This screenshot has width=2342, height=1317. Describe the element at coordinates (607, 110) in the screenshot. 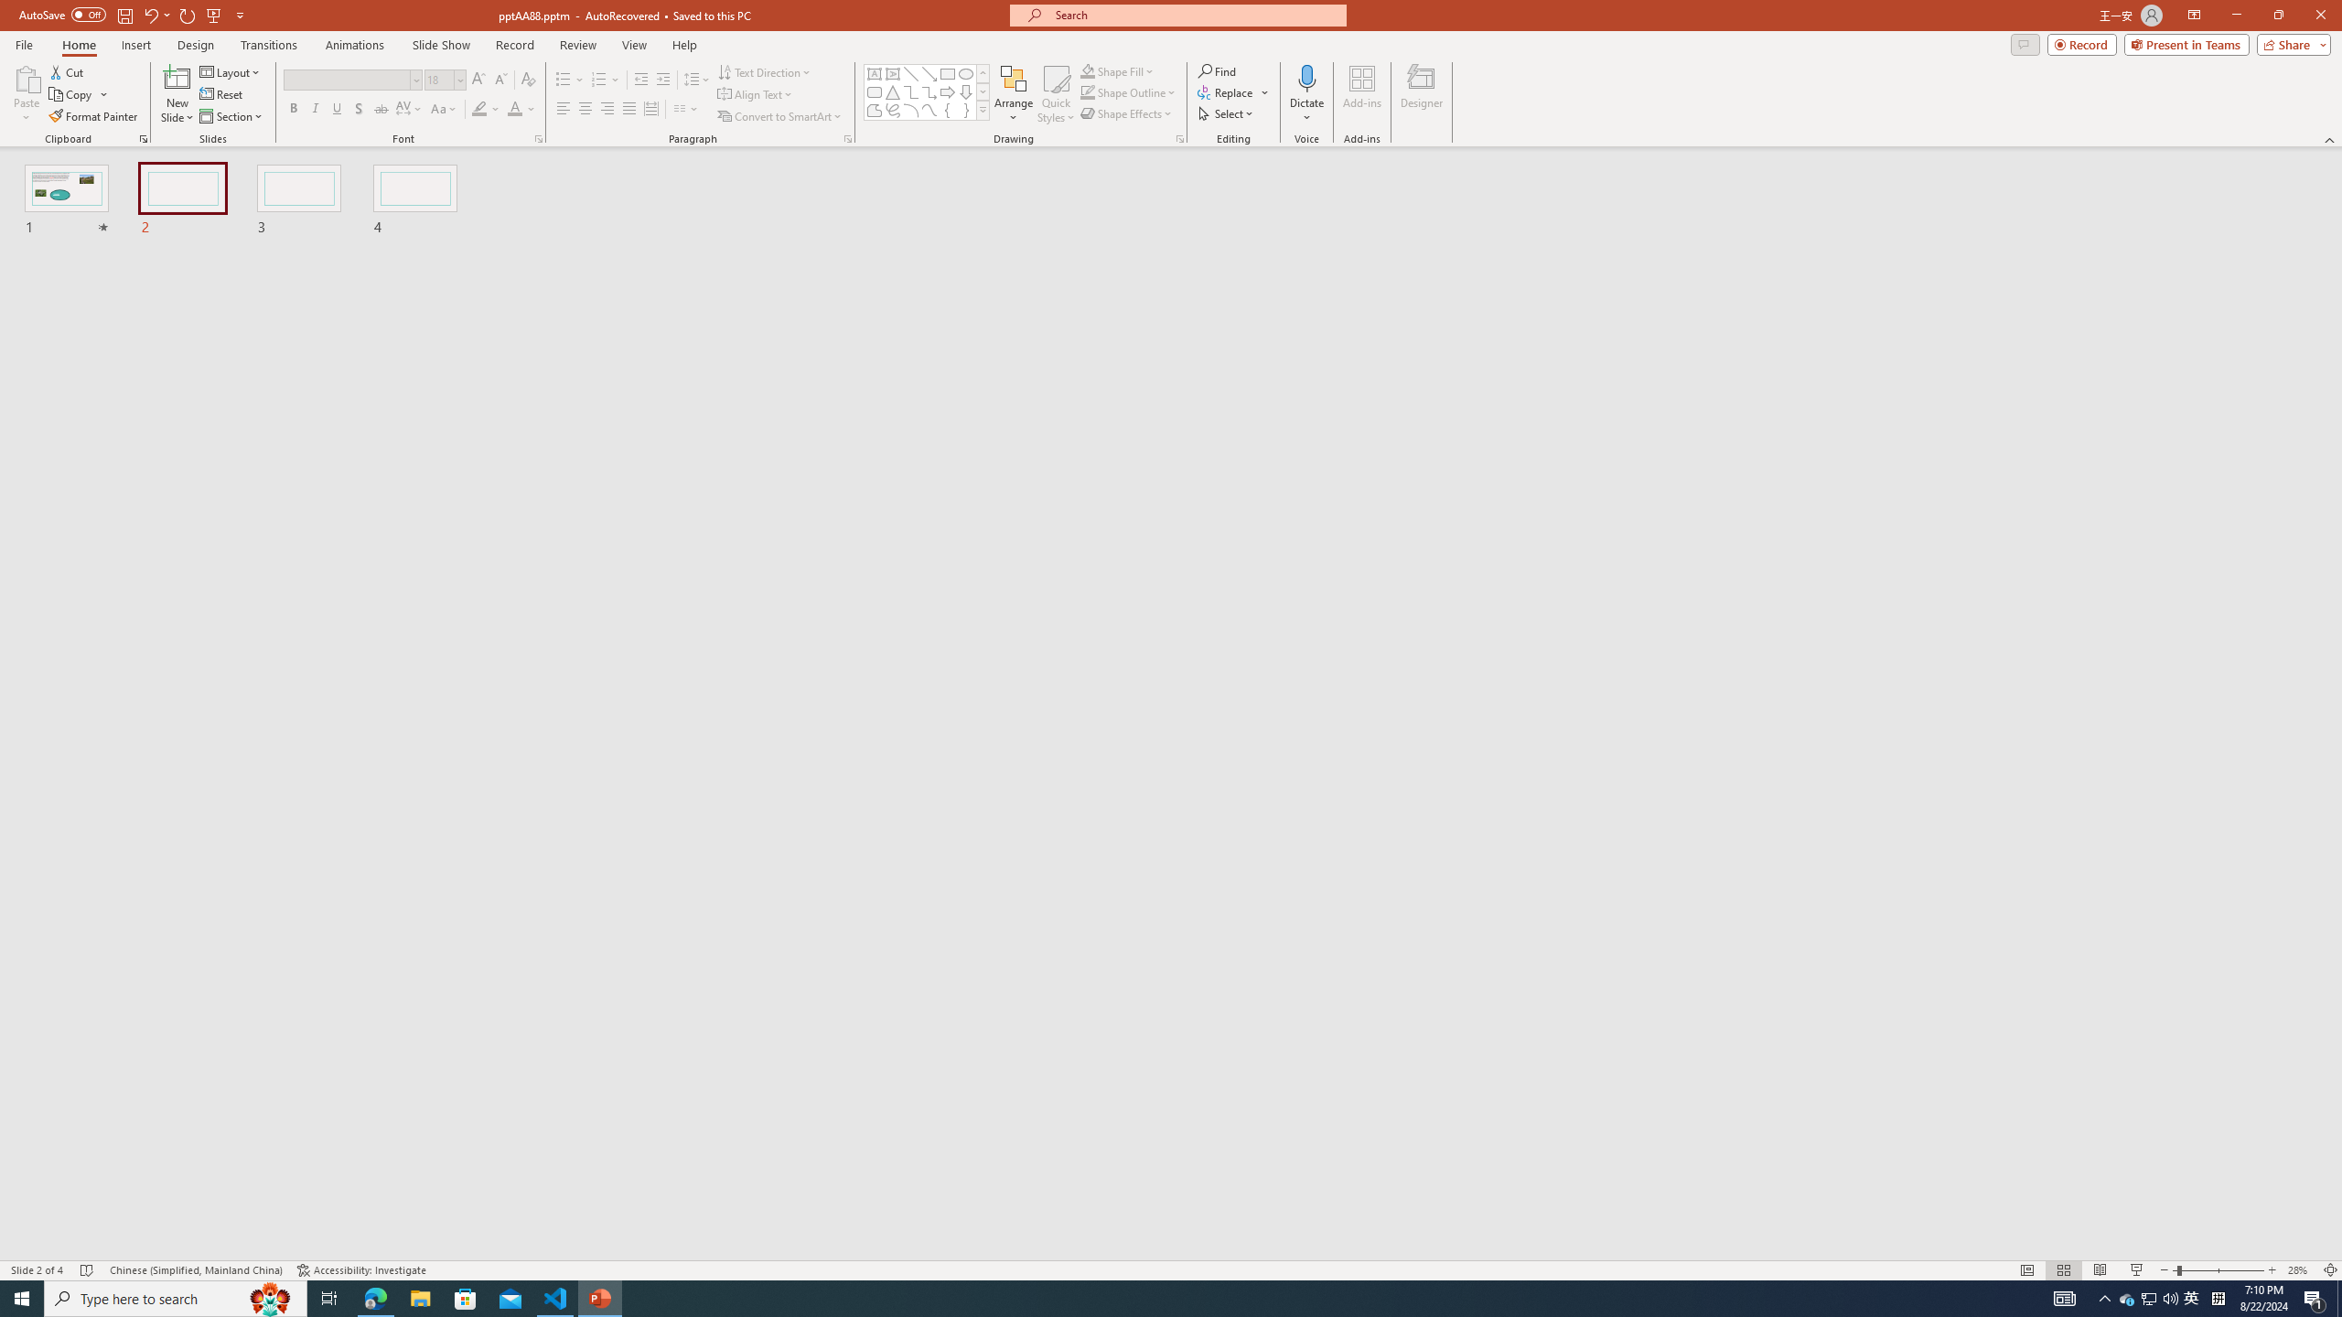

I see `Align Right` at that location.